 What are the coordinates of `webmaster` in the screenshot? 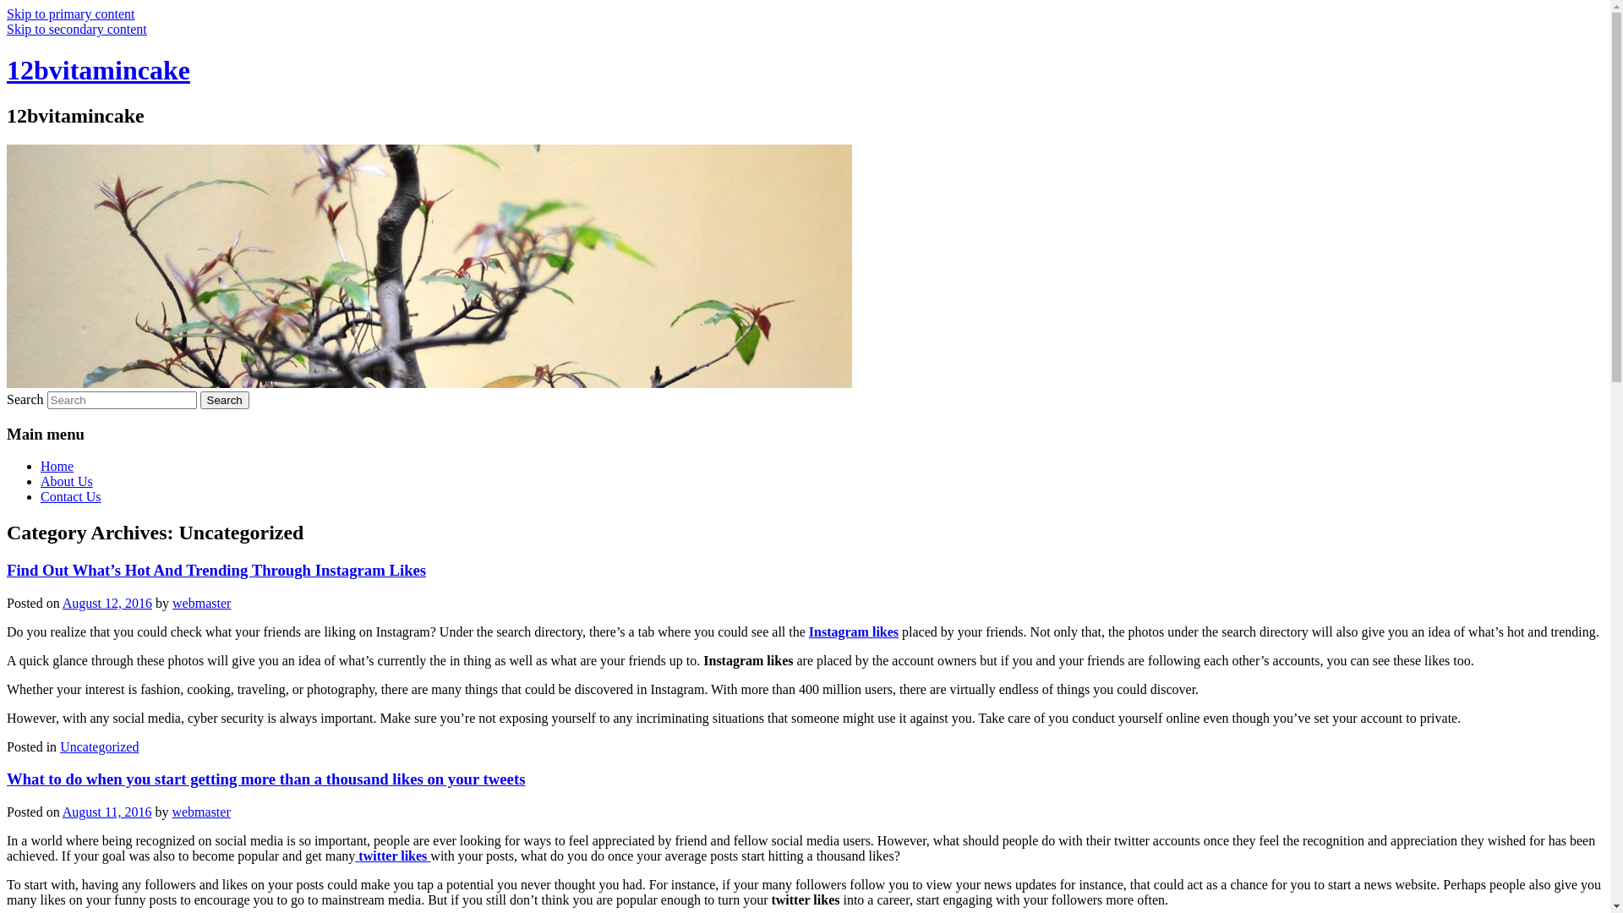 It's located at (201, 812).